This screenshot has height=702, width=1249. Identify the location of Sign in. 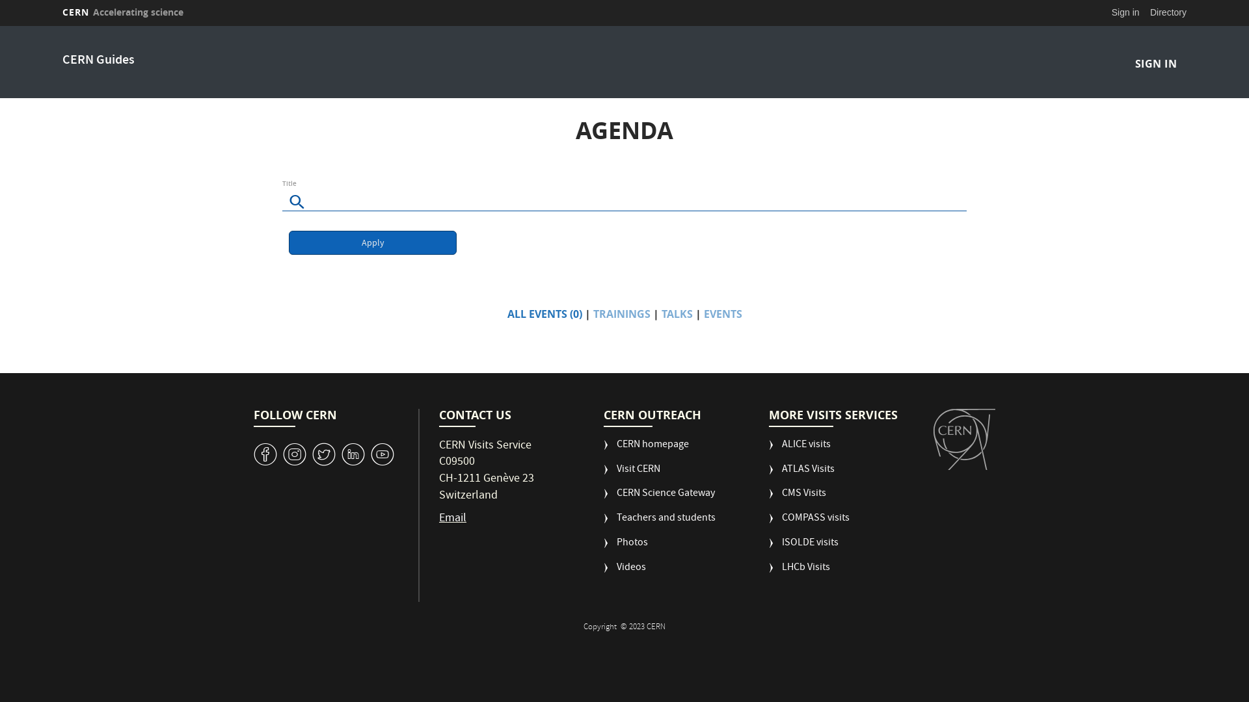
(1125, 12).